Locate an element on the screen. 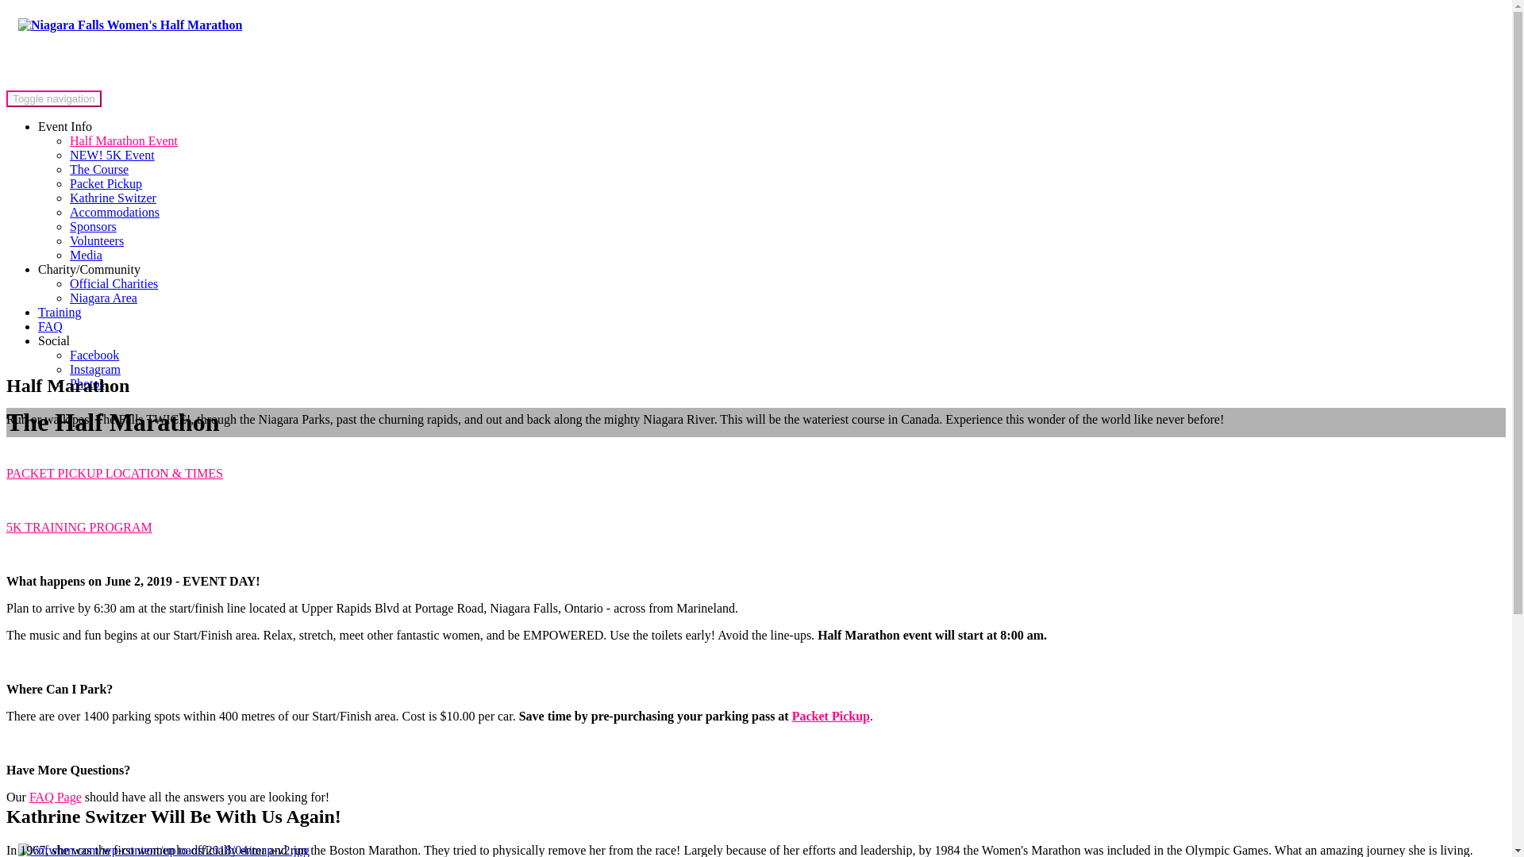 The width and height of the screenshot is (1524, 857). Official Charities is located at coordinates (114, 283).